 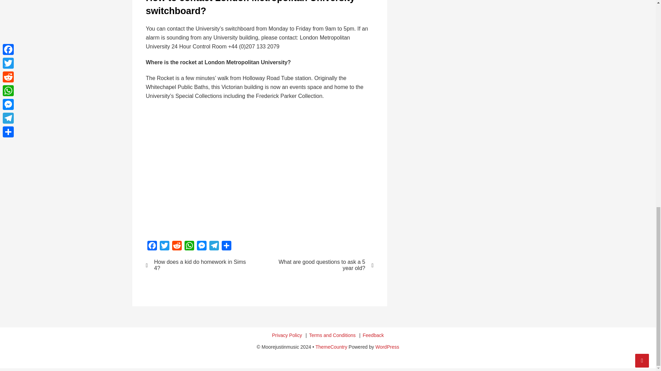 What do you see at coordinates (373, 335) in the screenshot?
I see `Feedback` at bounding box center [373, 335].